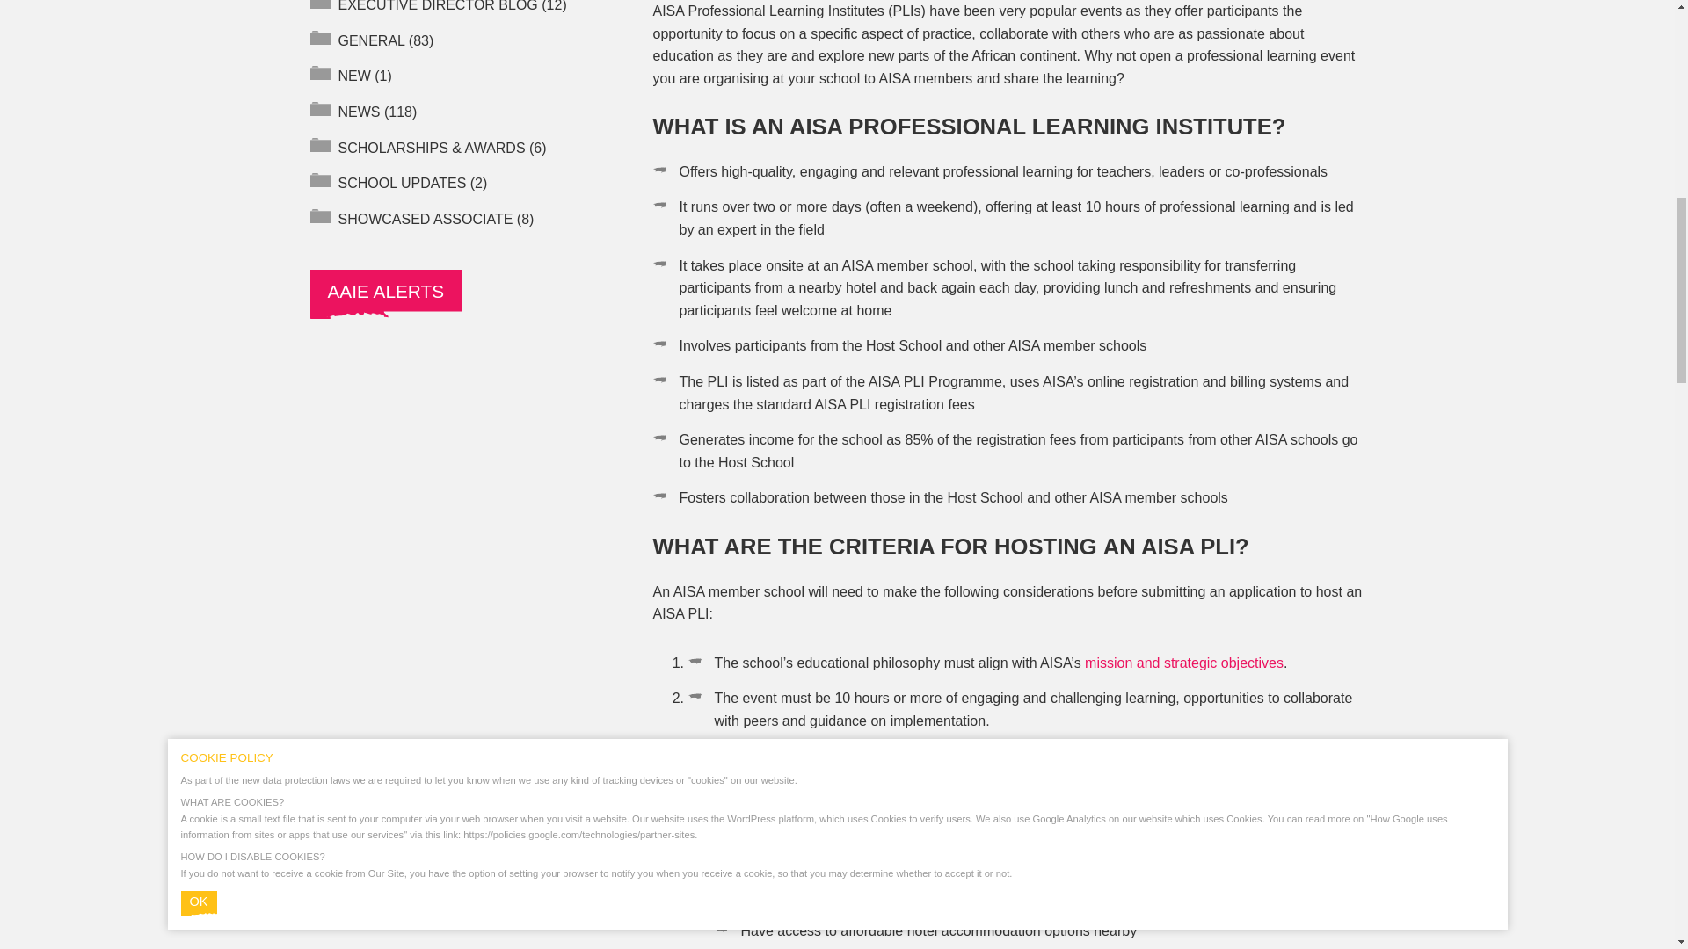 This screenshot has height=949, width=1688. Describe the element at coordinates (1183, 663) in the screenshot. I see `mission and strategic objectives` at that location.